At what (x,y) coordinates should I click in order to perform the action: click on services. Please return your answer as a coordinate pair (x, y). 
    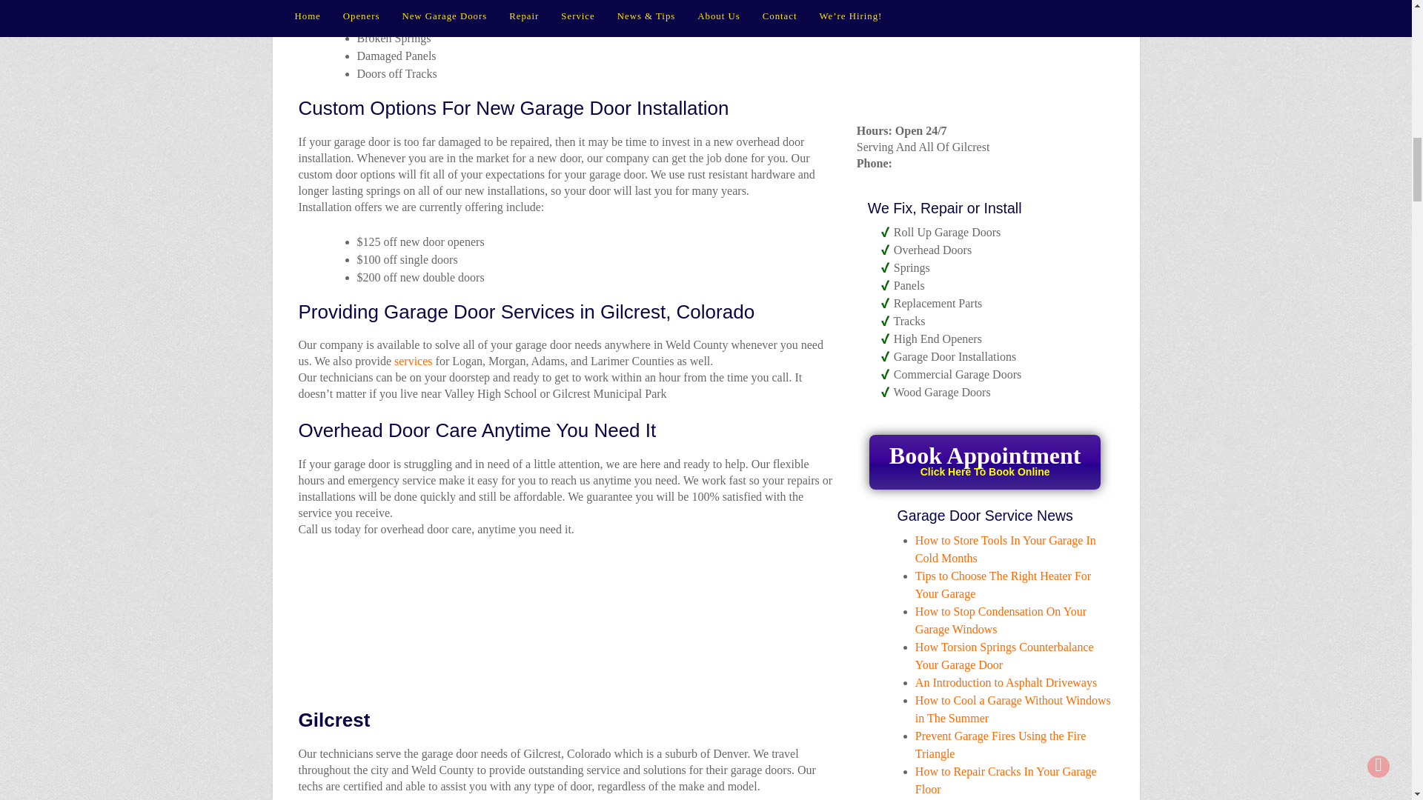
    Looking at the image, I should click on (1003, 584).